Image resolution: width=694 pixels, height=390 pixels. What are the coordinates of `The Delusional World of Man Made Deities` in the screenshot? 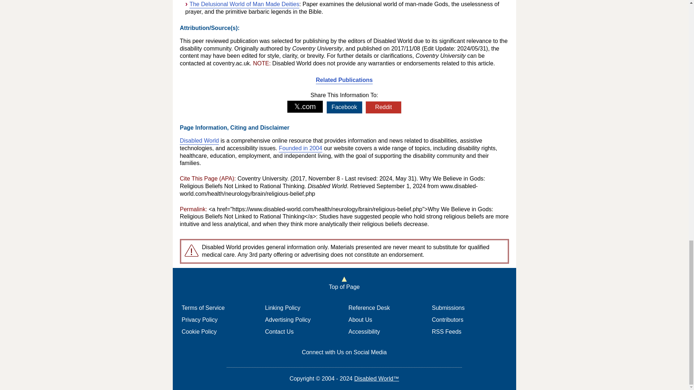 It's located at (244, 4).